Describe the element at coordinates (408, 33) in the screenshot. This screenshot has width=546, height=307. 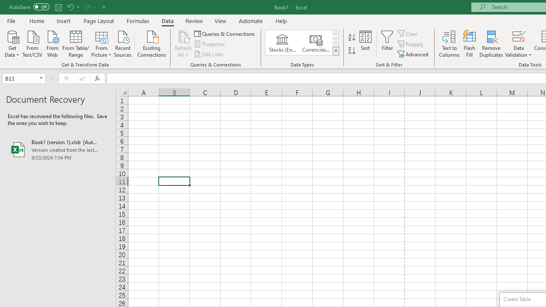
I see `Clear` at that location.